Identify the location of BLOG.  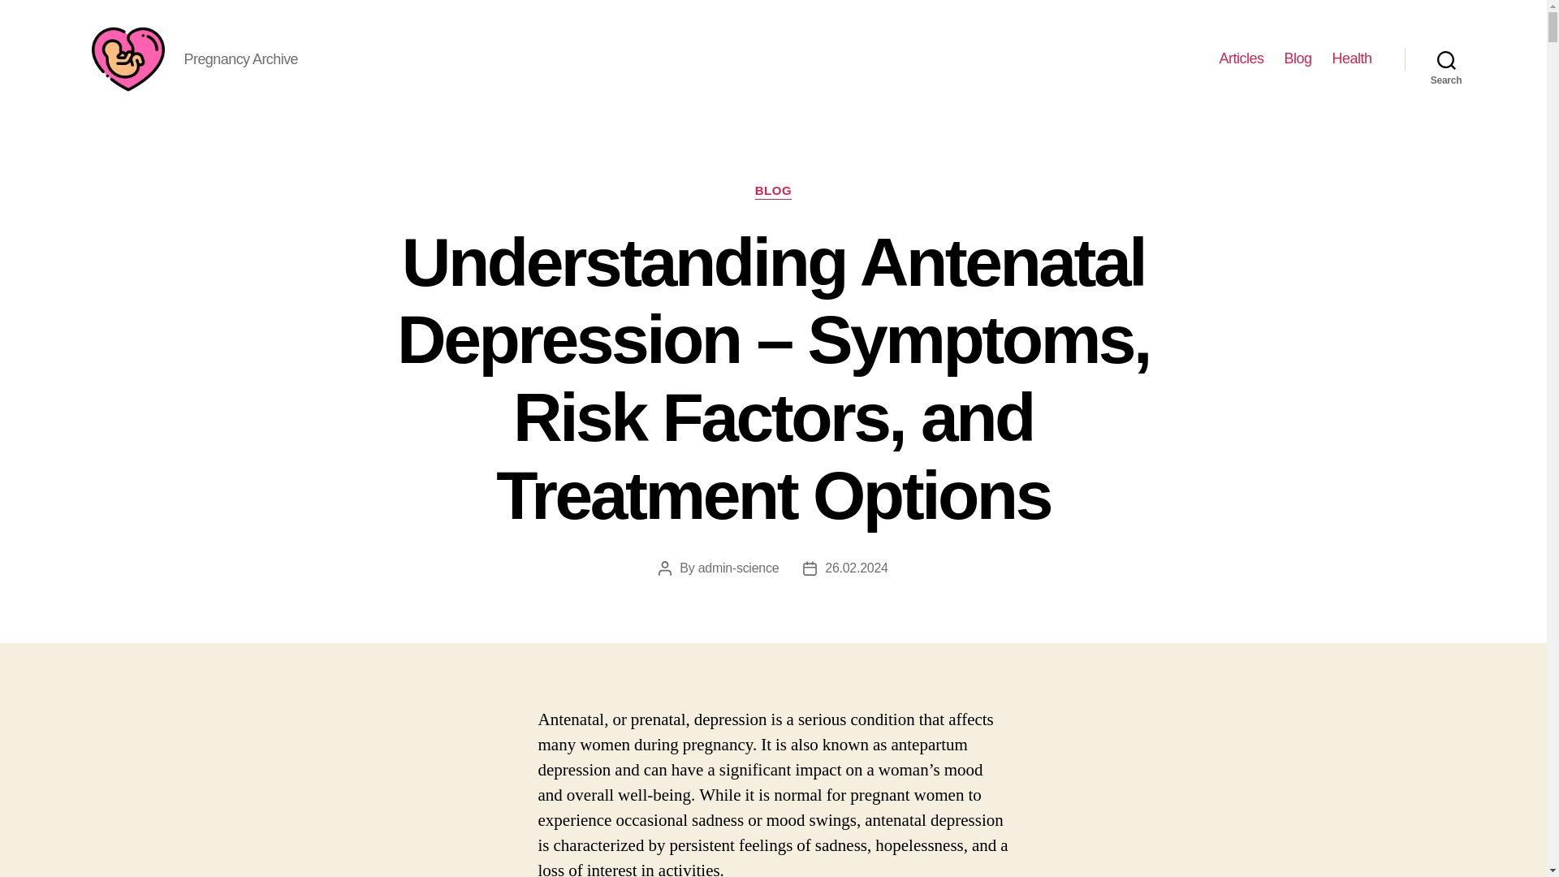
(773, 192).